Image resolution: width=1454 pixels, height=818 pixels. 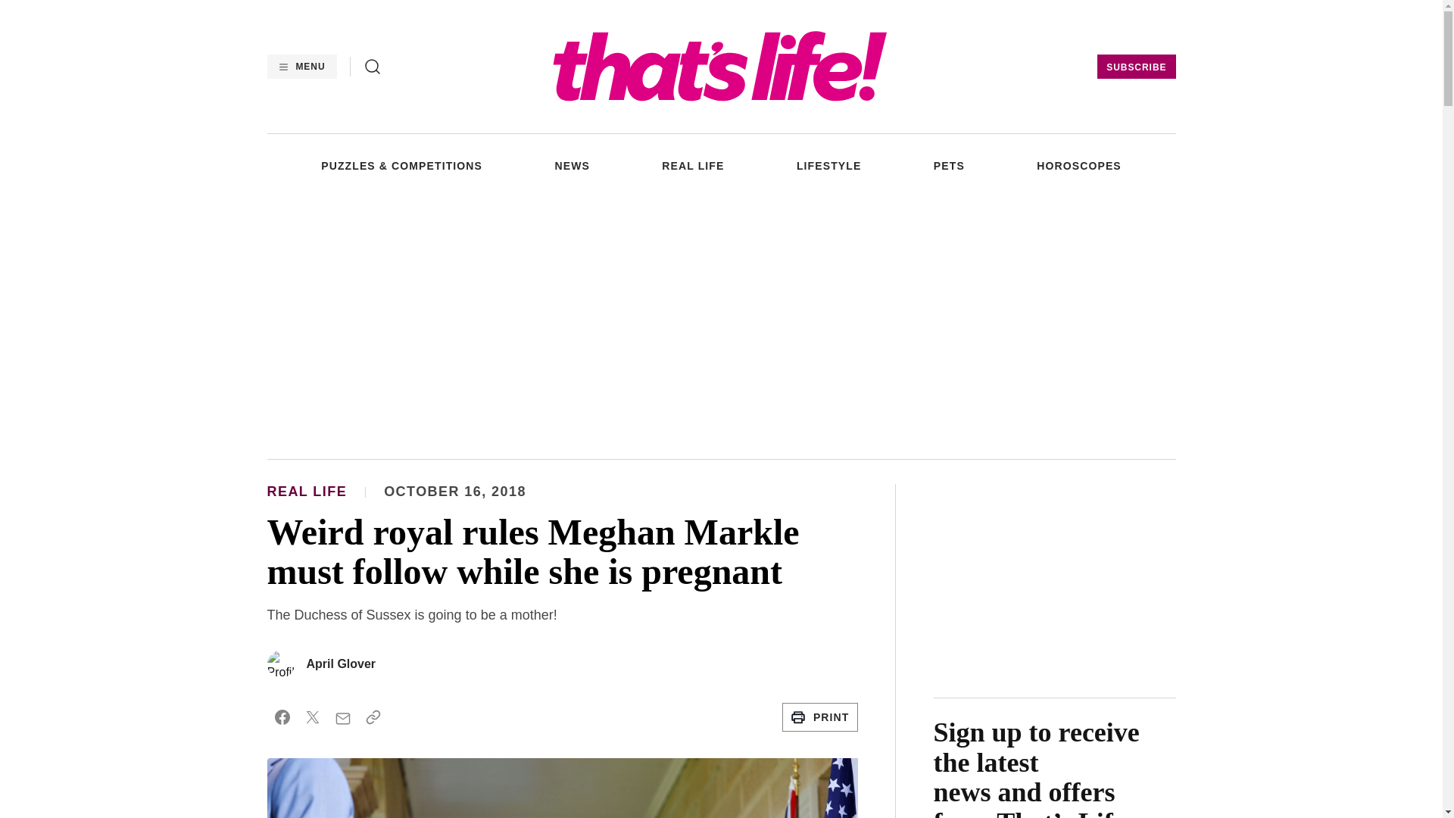 What do you see at coordinates (829, 165) in the screenshot?
I see `LIFESTYLE` at bounding box center [829, 165].